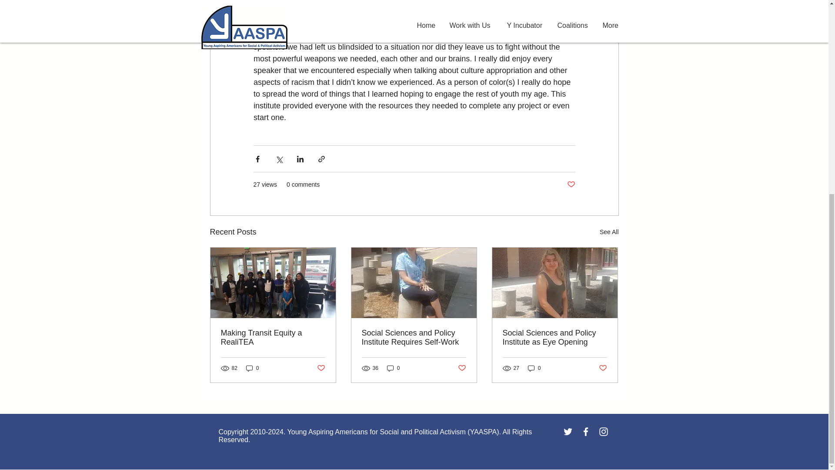 The image size is (835, 470). Describe the element at coordinates (609, 232) in the screenshot. I see `See All` at that location.